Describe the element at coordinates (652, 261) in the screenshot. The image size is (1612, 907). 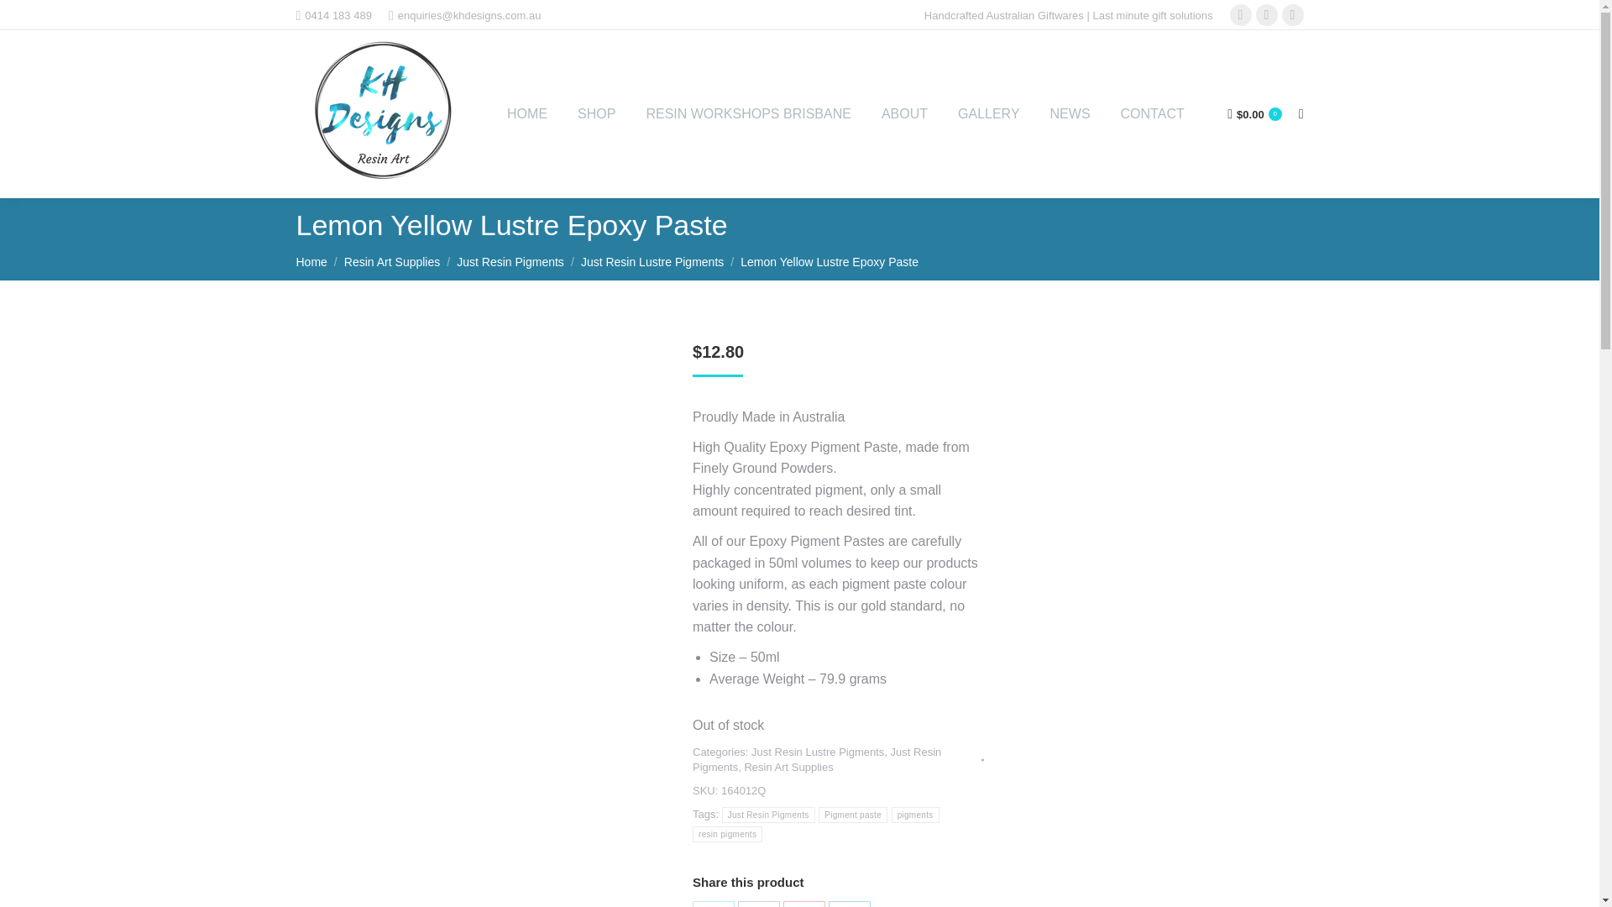
I see `Just Resin Lustre Pigments` at that location.